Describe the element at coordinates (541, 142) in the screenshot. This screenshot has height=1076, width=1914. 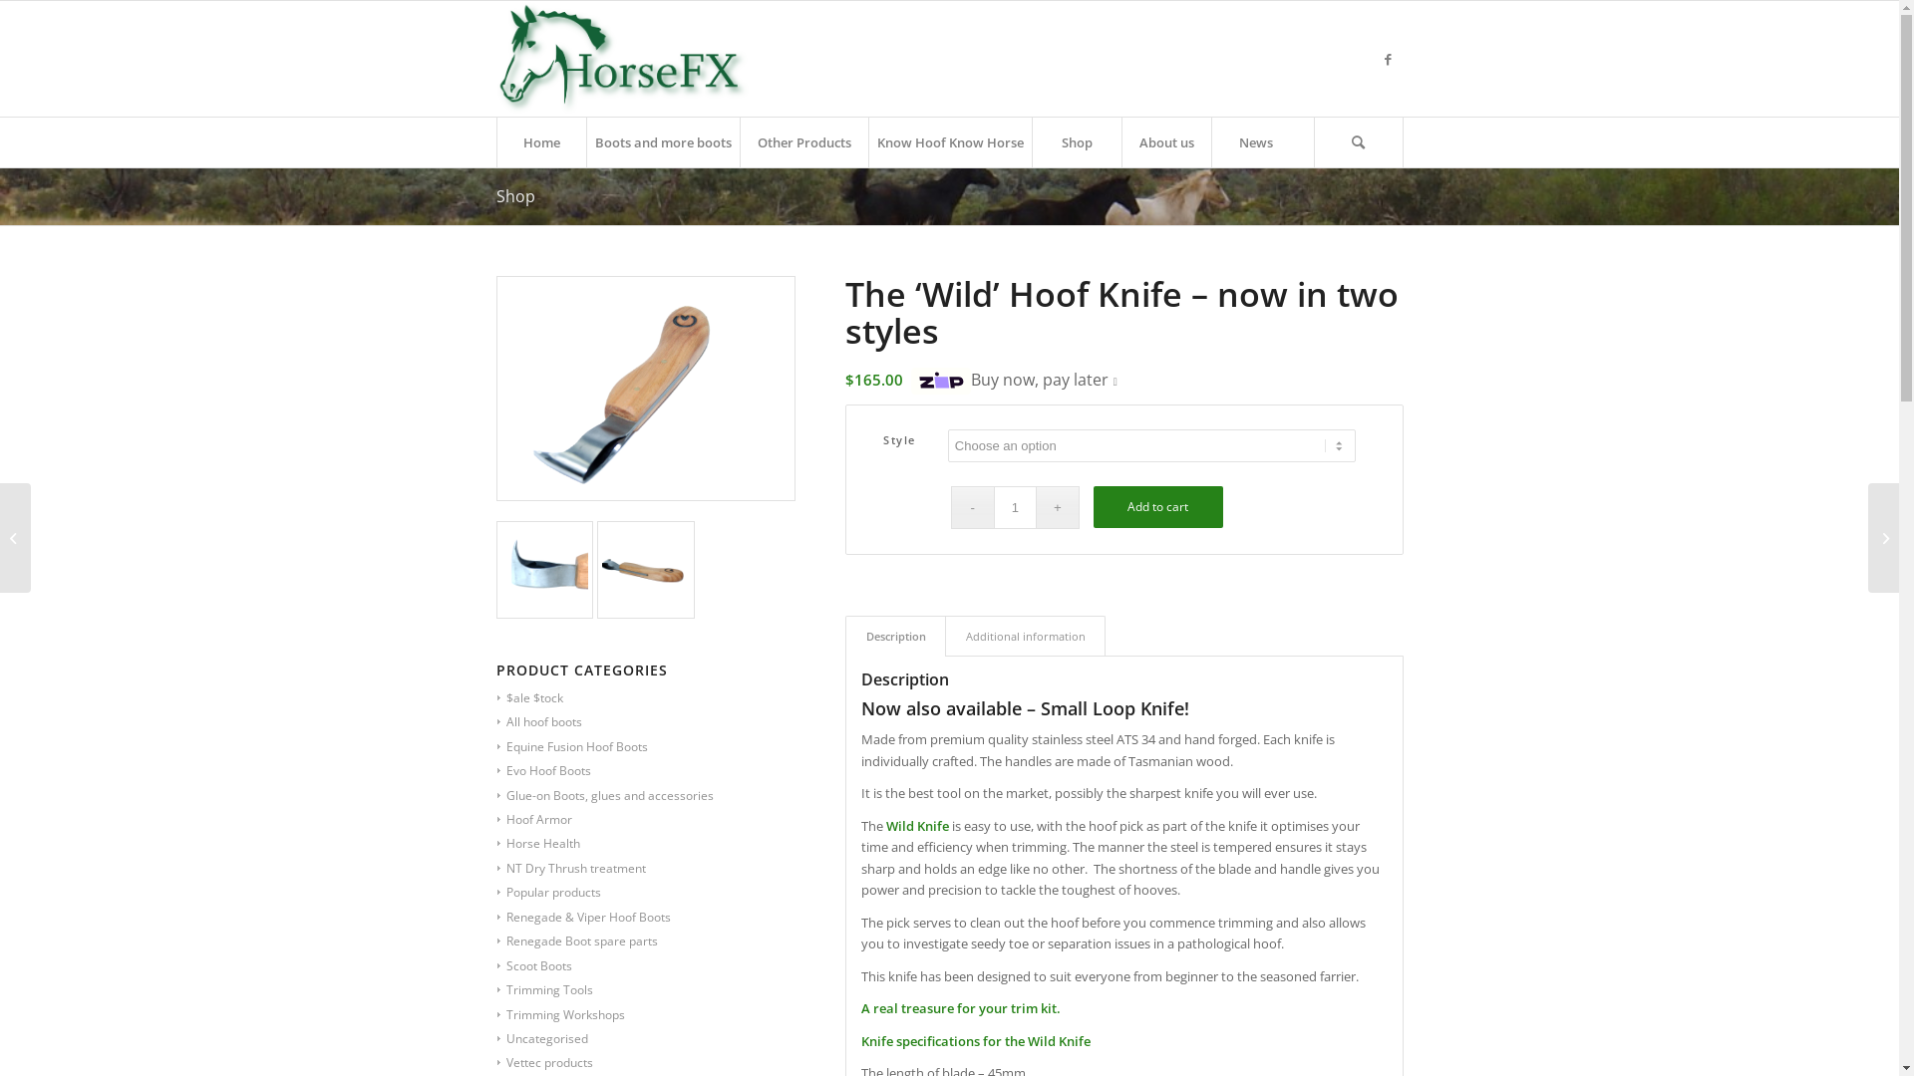
I see `Home` at that location.